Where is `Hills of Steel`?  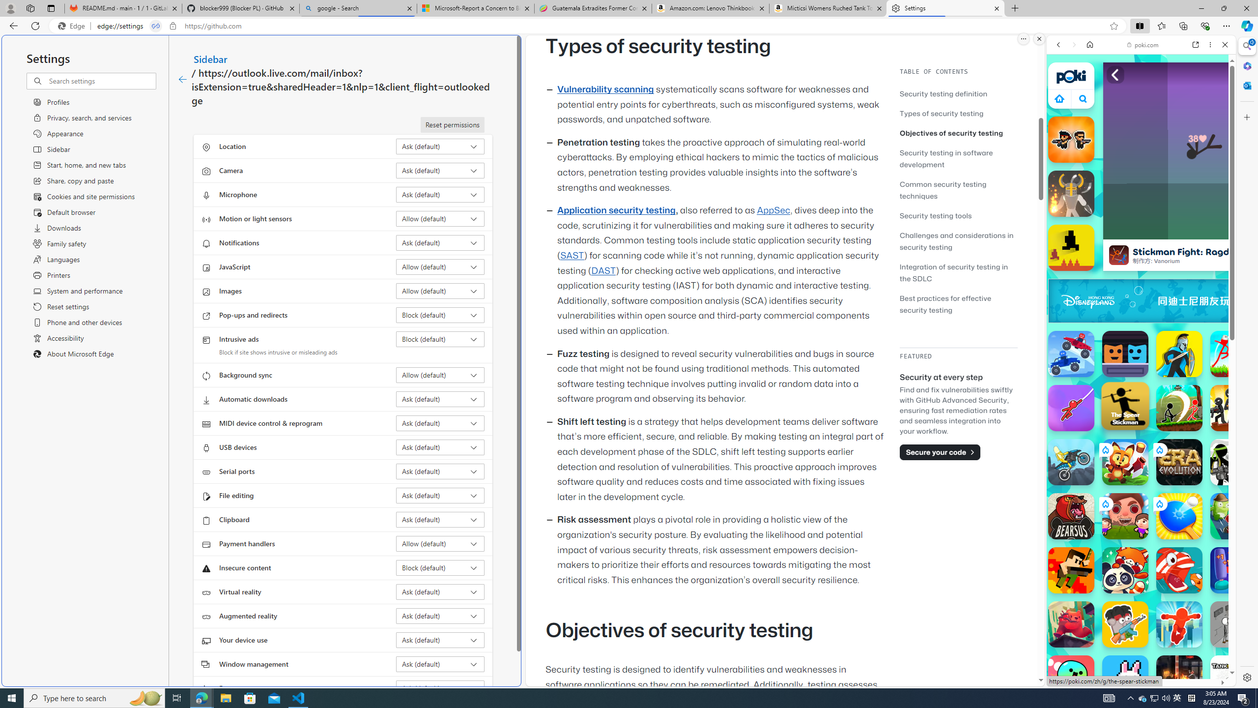
Hills of Steel is located at coordinates (1092, 501).